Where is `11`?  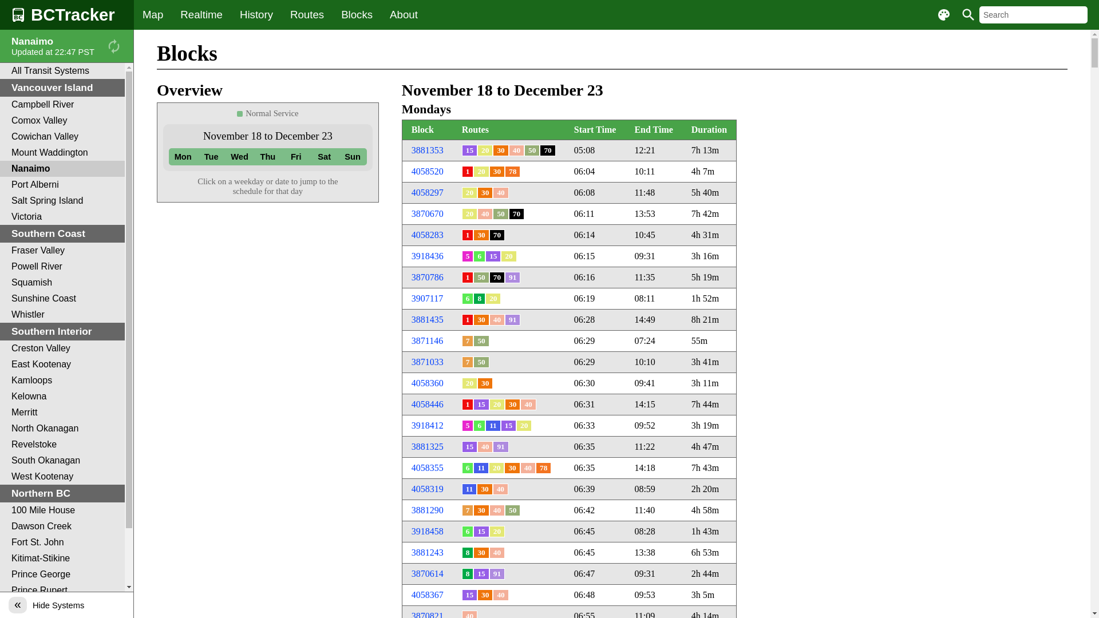
11 is located at coordinates (493, 426).